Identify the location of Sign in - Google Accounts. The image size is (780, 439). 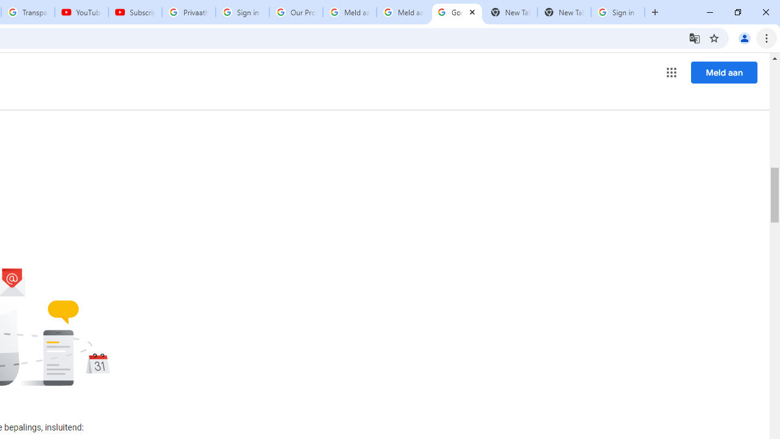
(618, 12).